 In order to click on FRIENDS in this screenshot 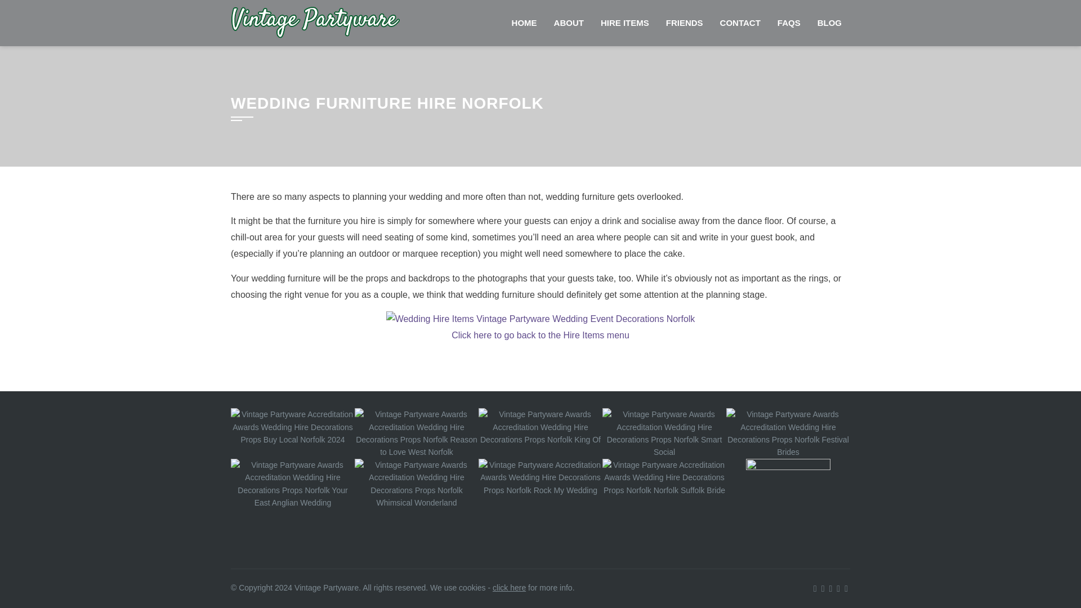, I will do `click(684, 23)`.